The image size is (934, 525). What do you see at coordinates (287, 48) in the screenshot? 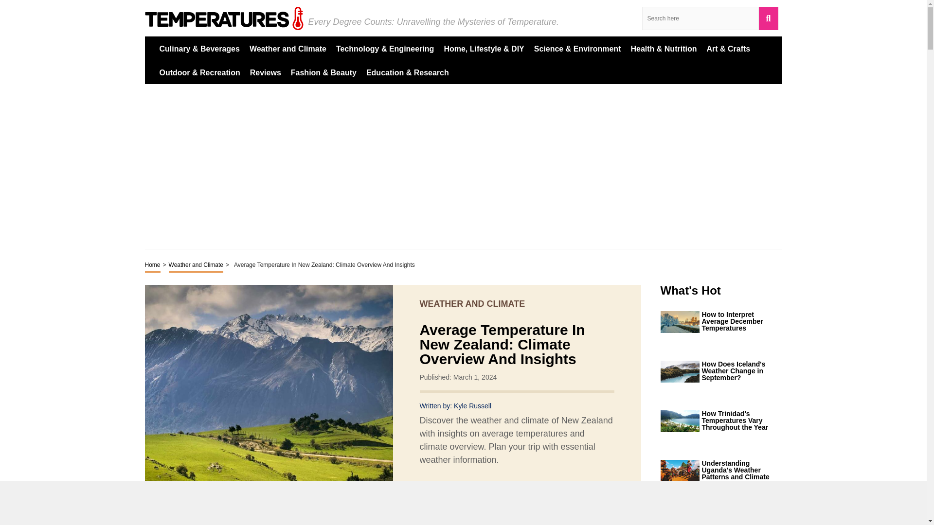
I see `Weather and Climate` at bounding box center [287, 48].